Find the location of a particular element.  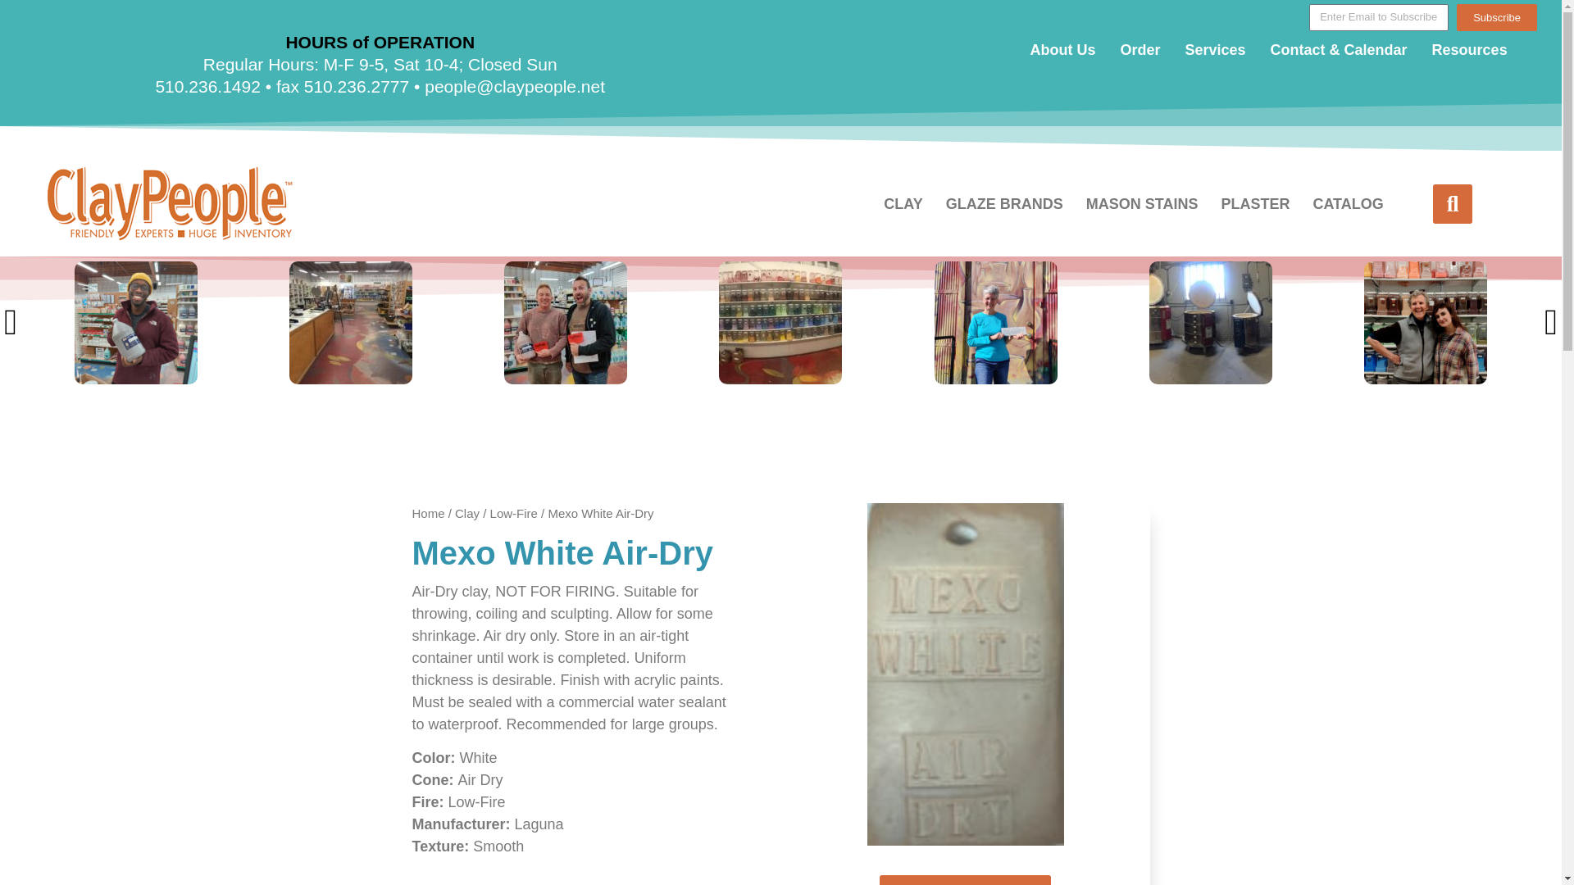

Services is located at coordinates (1215, 49).